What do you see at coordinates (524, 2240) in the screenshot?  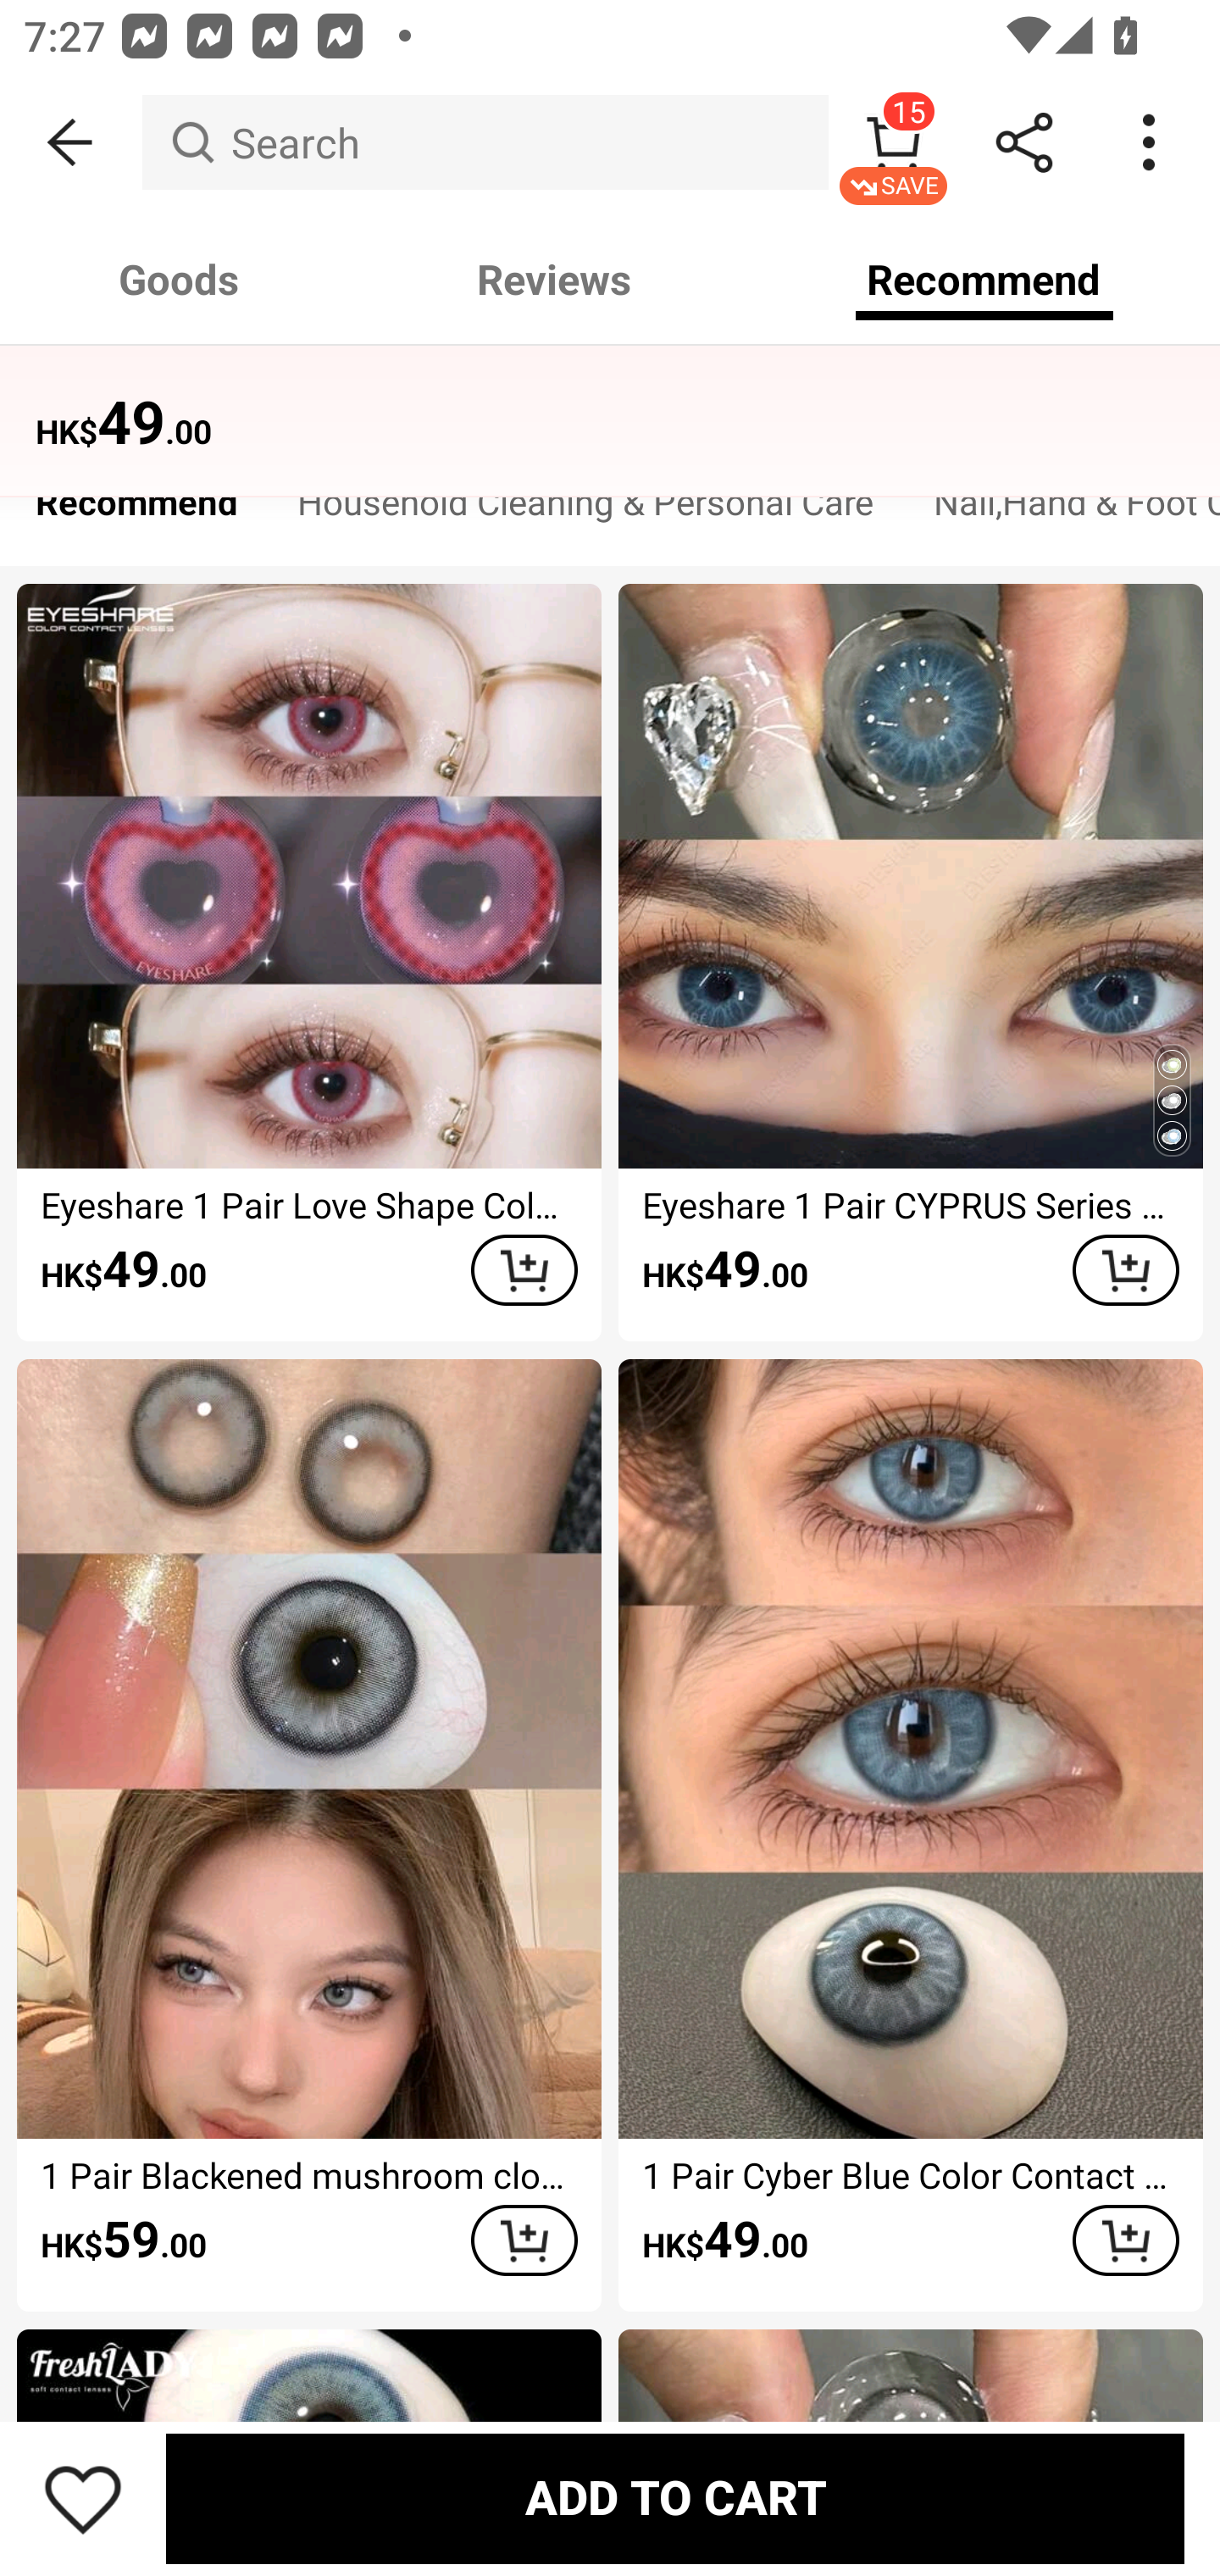 I see `ADD TO CART` at bounding box center [524, 2240].